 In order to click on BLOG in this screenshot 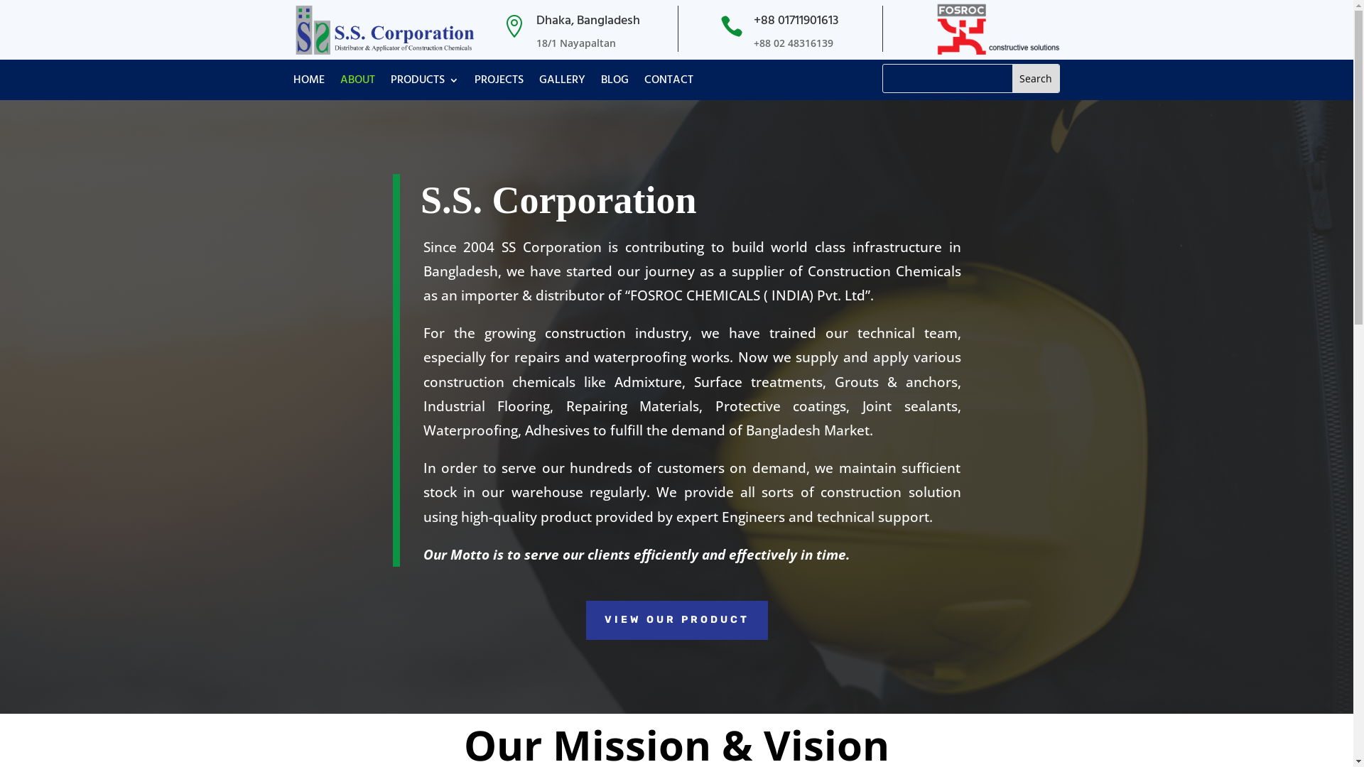, I will do `click(615, 83)`.